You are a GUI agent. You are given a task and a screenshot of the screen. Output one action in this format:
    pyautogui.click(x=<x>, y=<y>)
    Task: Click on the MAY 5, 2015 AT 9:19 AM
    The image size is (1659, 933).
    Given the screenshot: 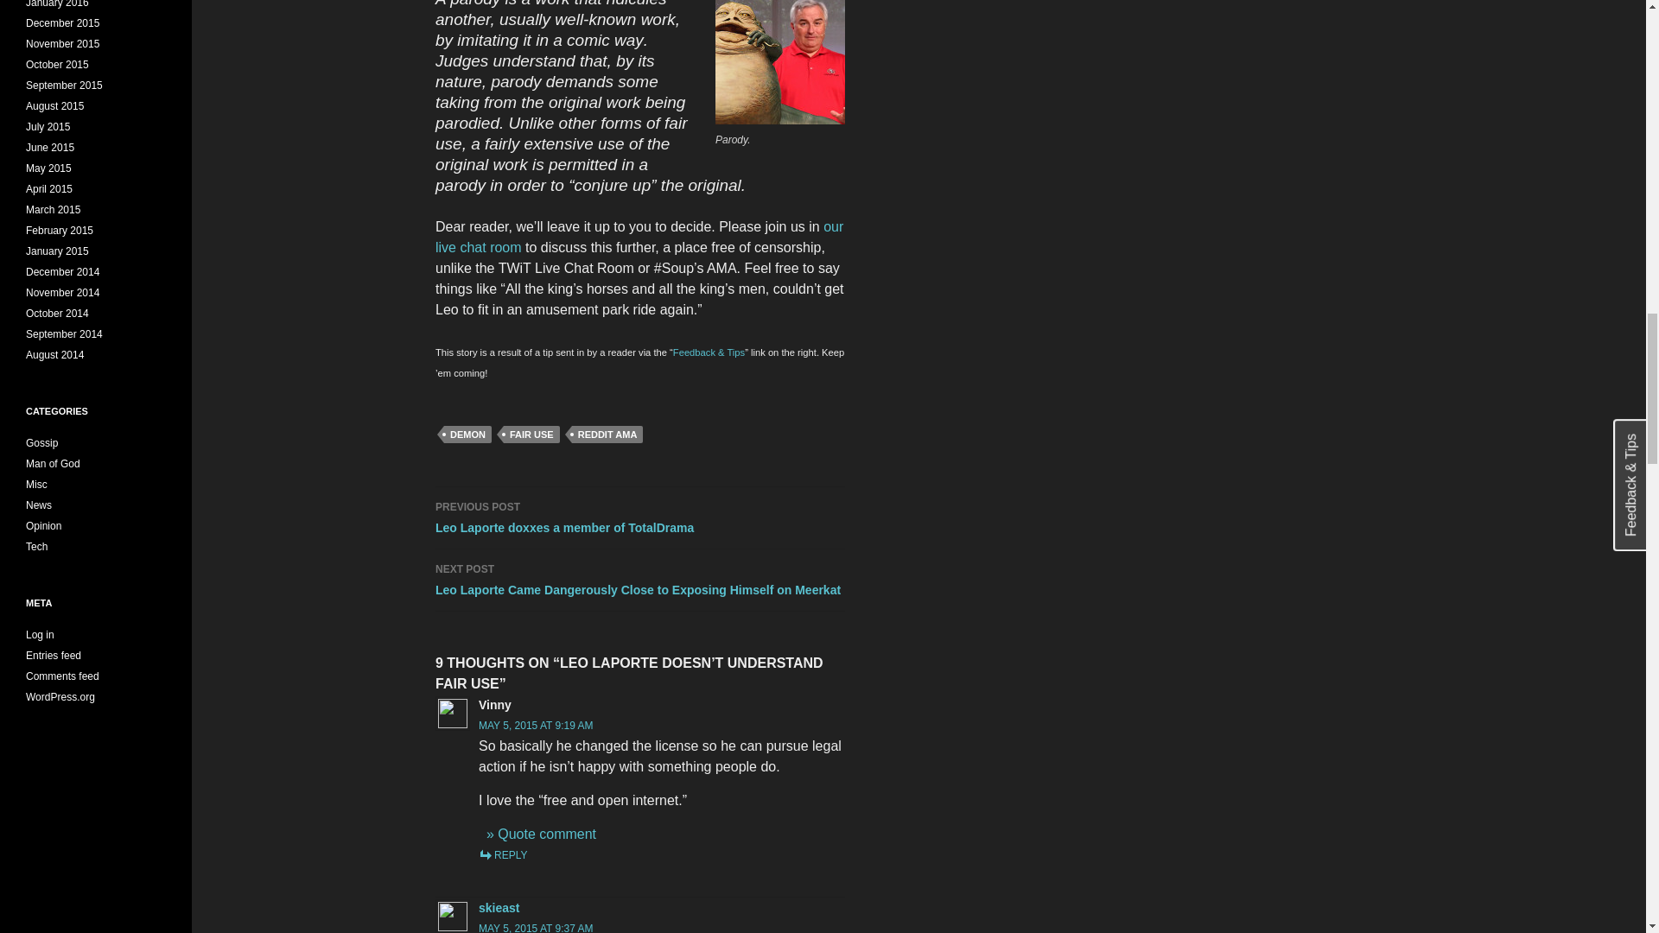 What is the action you would take?
    pyautogui.click(x=536, y=725)
    